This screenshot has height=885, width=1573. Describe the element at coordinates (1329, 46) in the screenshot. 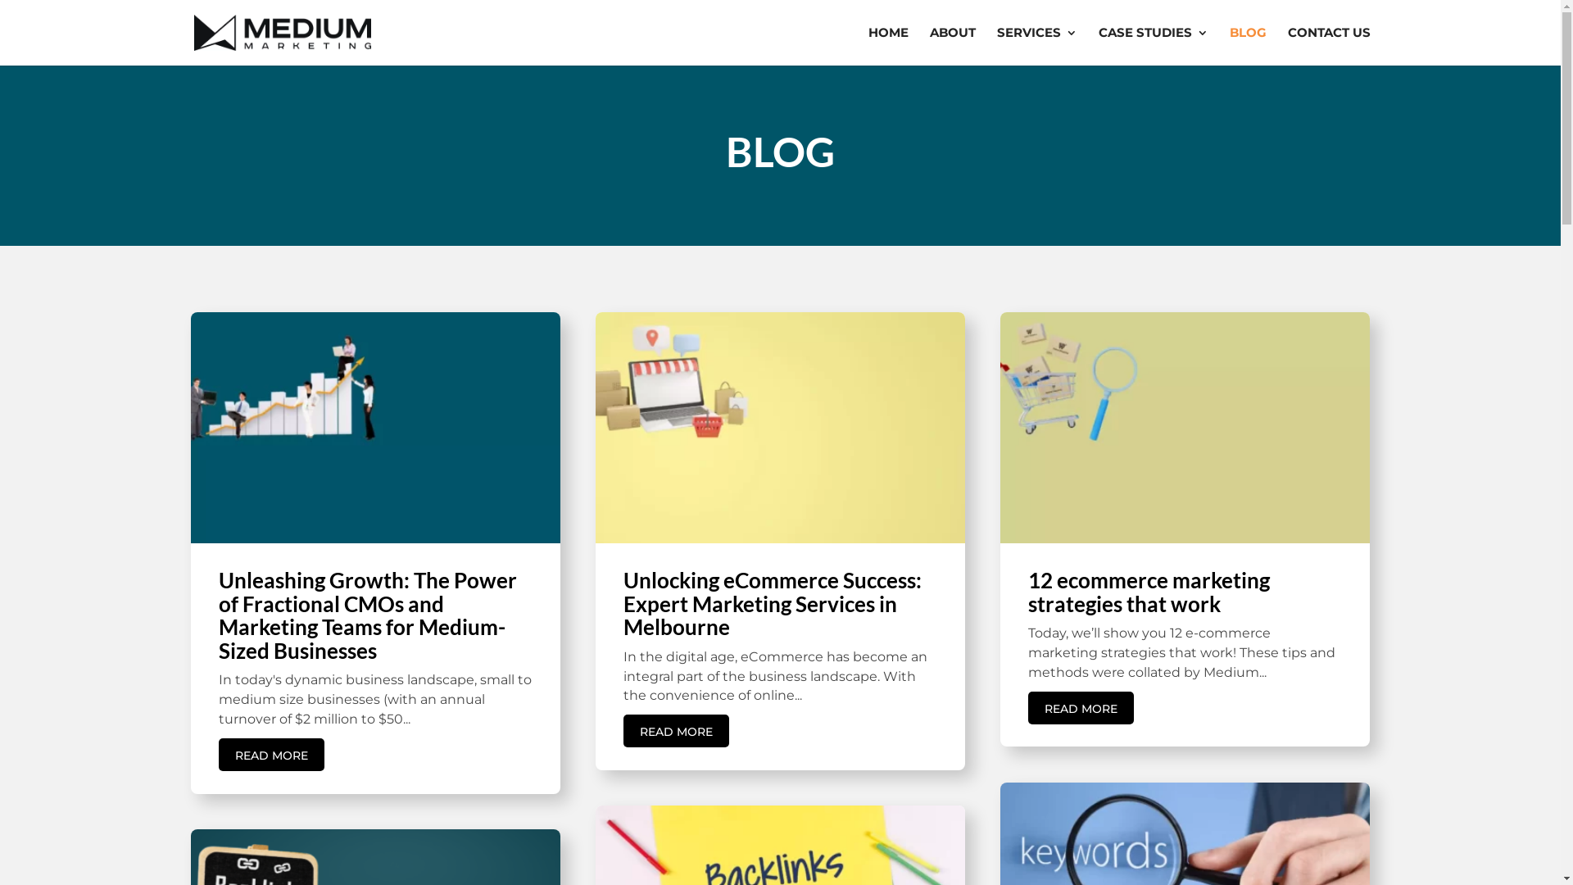

I see `CONTACT US` at that location.